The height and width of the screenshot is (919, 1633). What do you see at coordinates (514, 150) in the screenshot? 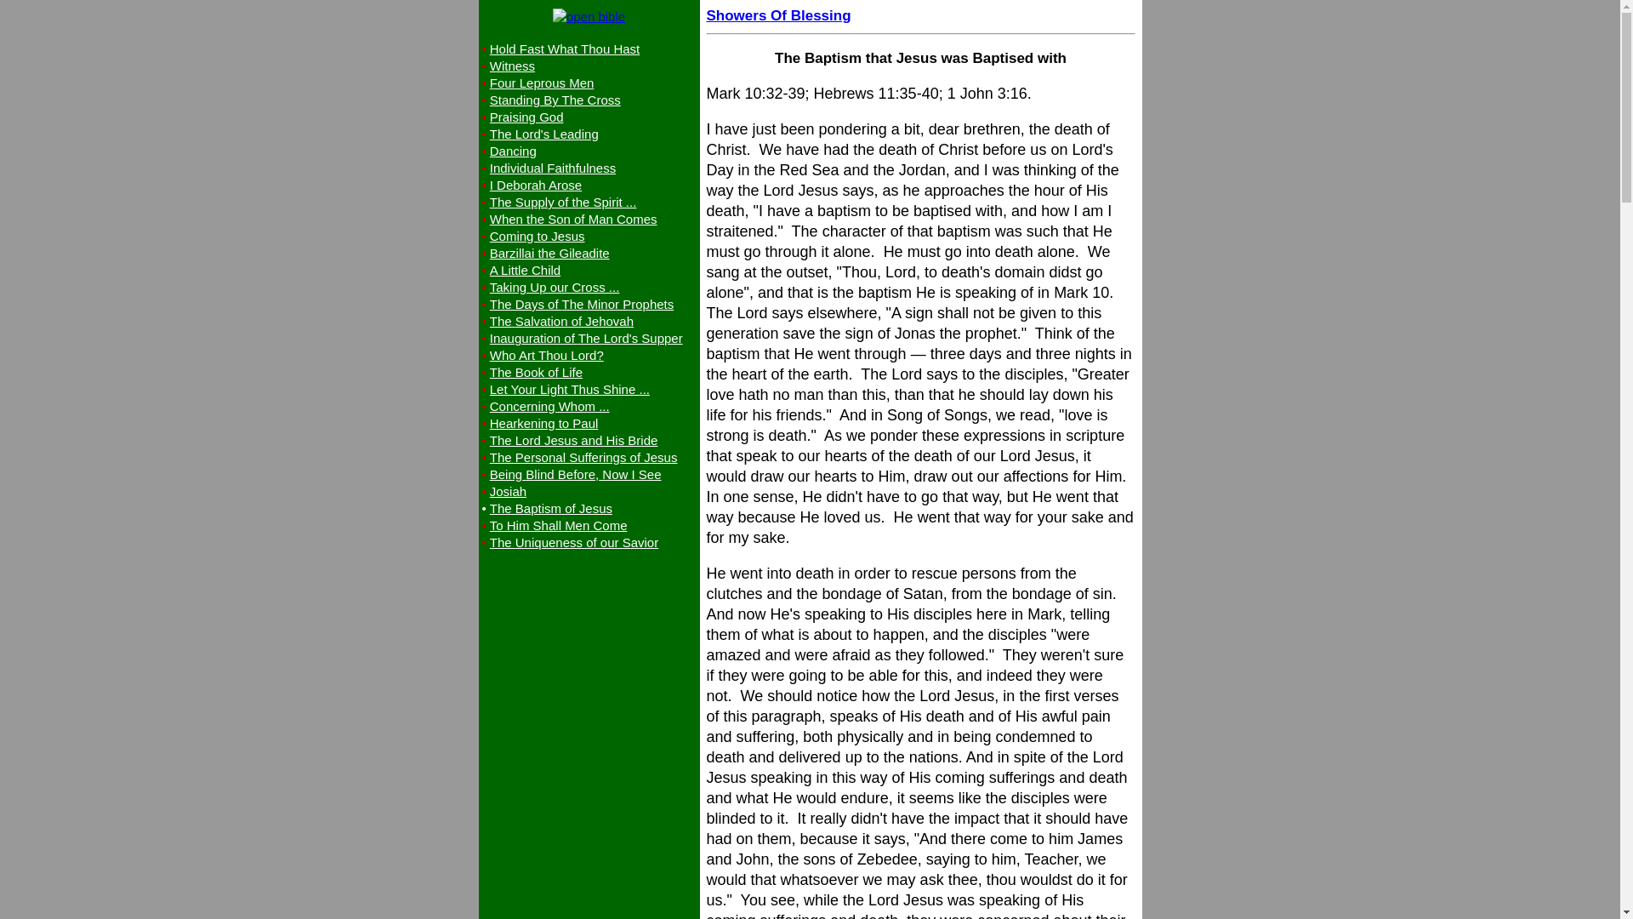
I see `Dancing` at bounding box center [514, 150].